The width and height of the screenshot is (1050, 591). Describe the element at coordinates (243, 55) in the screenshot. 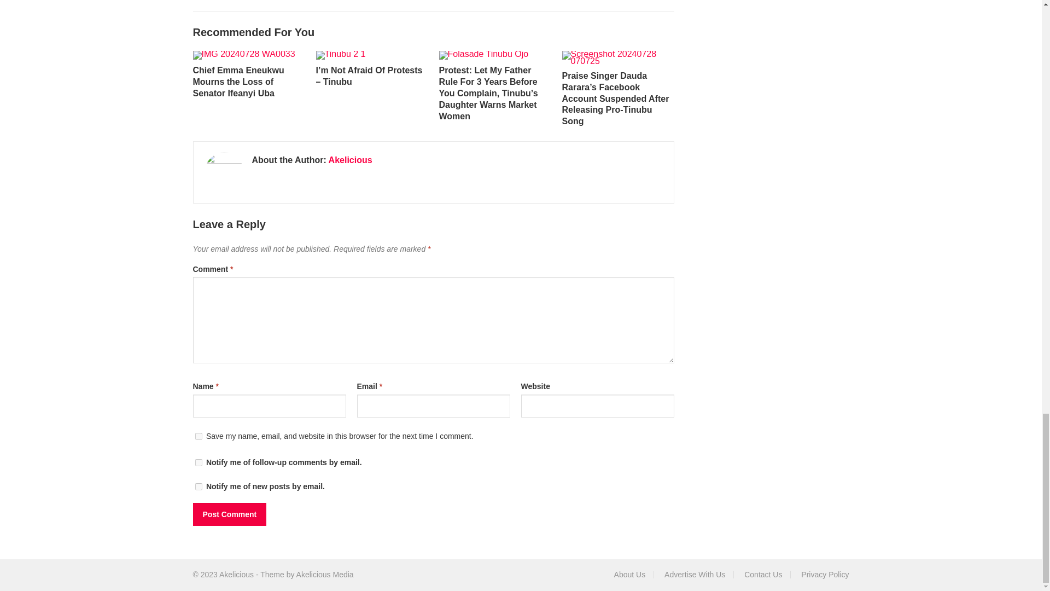

I see `Chief Emma Eneukwu Mourns the Loss of Senator Ifeanyi Uba 2` at that location.